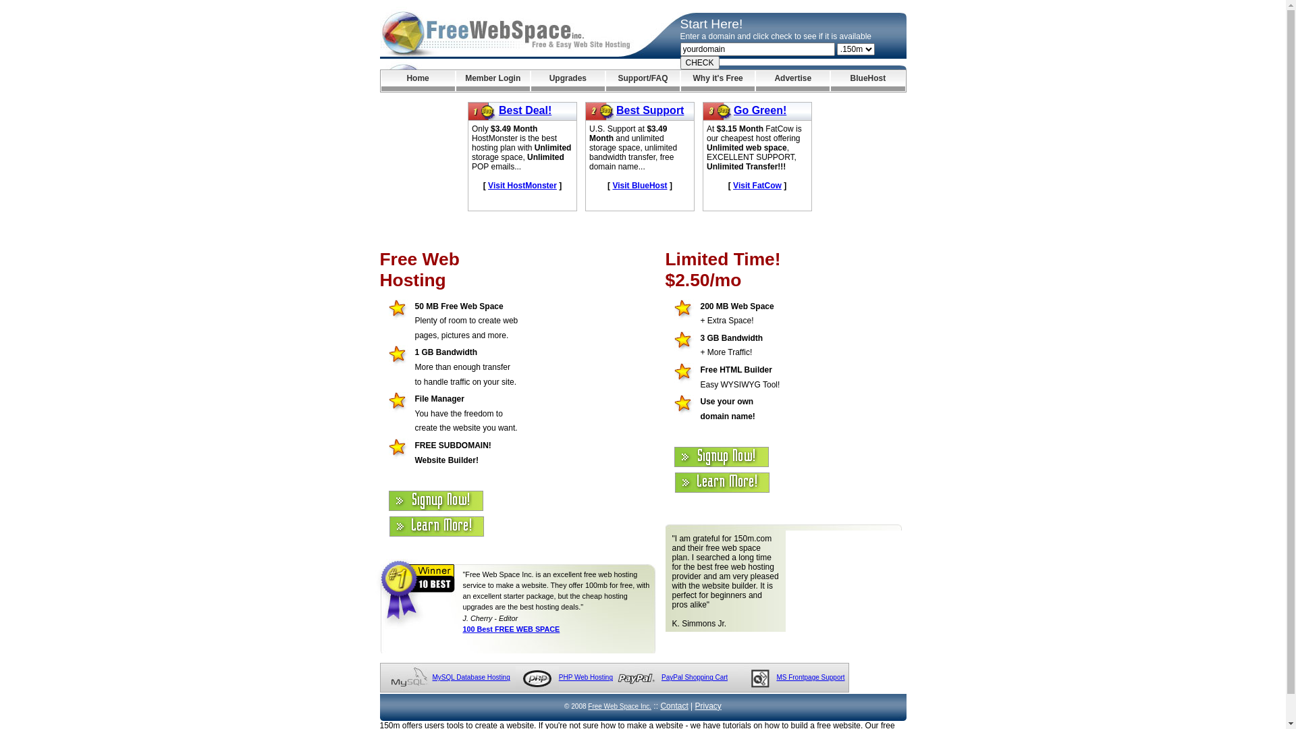 The width and height of the screenshot is (1296, 729). Describe the element at coordinates (694, 678) in the screenshot. I see `PayPal Shopping Cart` at that location.